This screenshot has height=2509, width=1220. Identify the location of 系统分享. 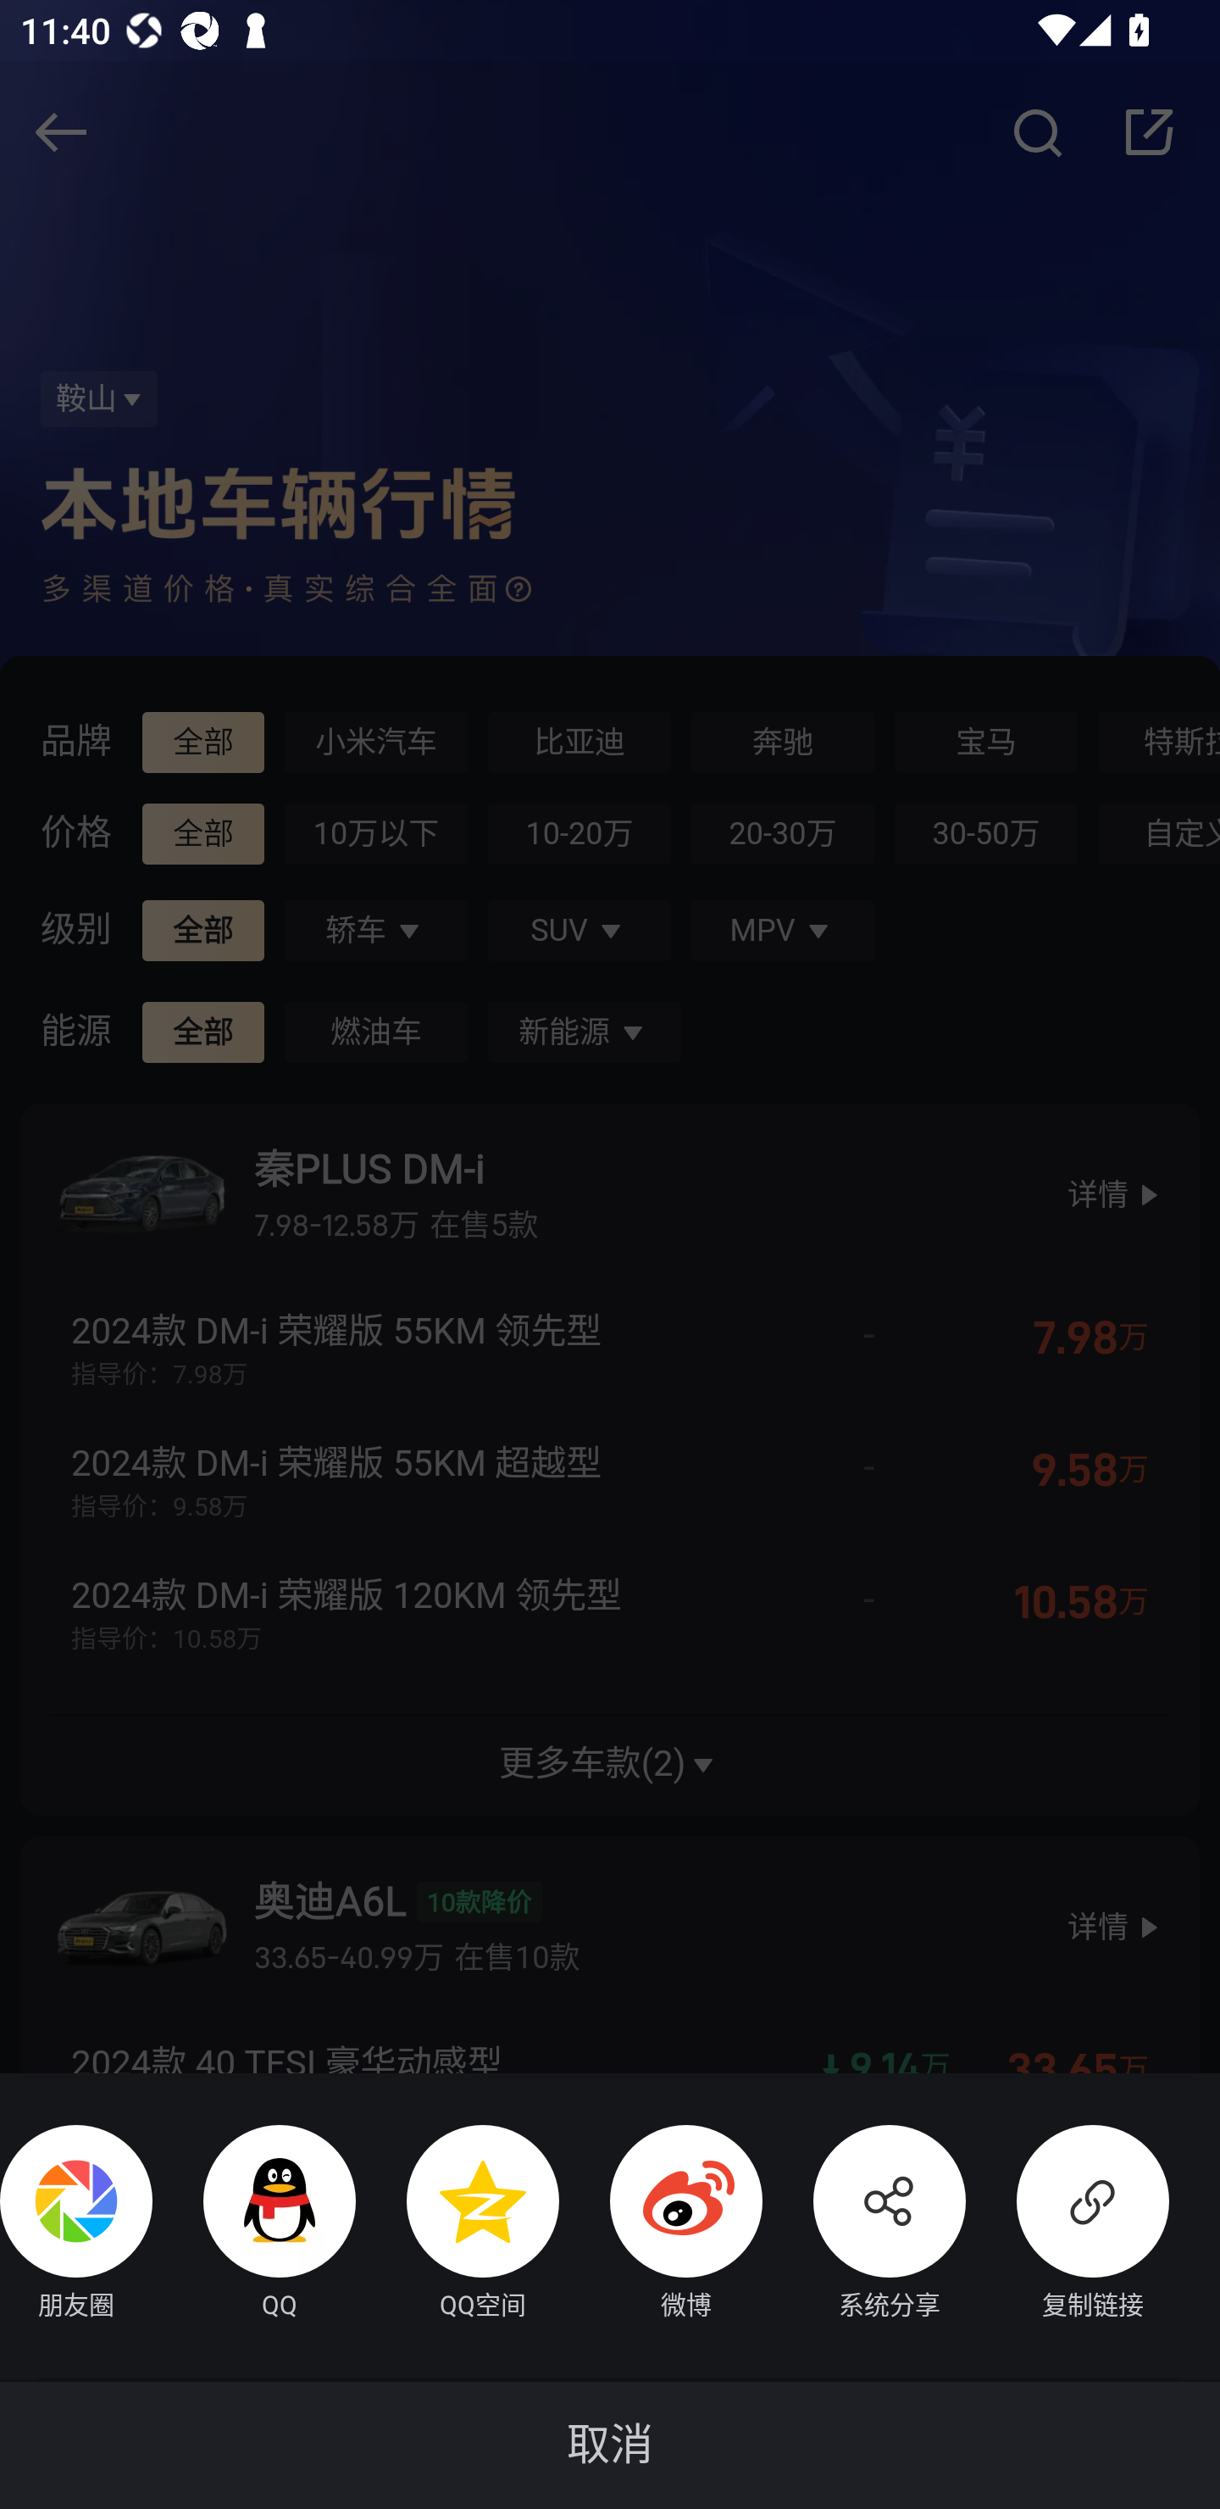
(864, 2225).